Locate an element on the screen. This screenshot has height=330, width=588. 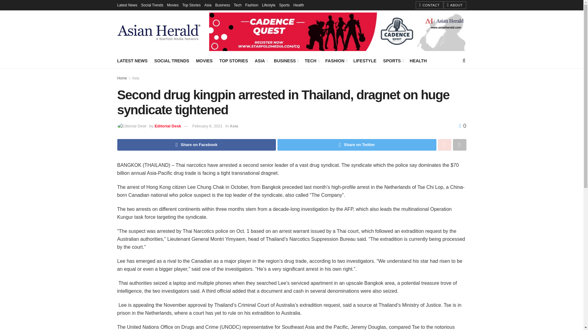
Latest News is located at coordinates (127, 5).